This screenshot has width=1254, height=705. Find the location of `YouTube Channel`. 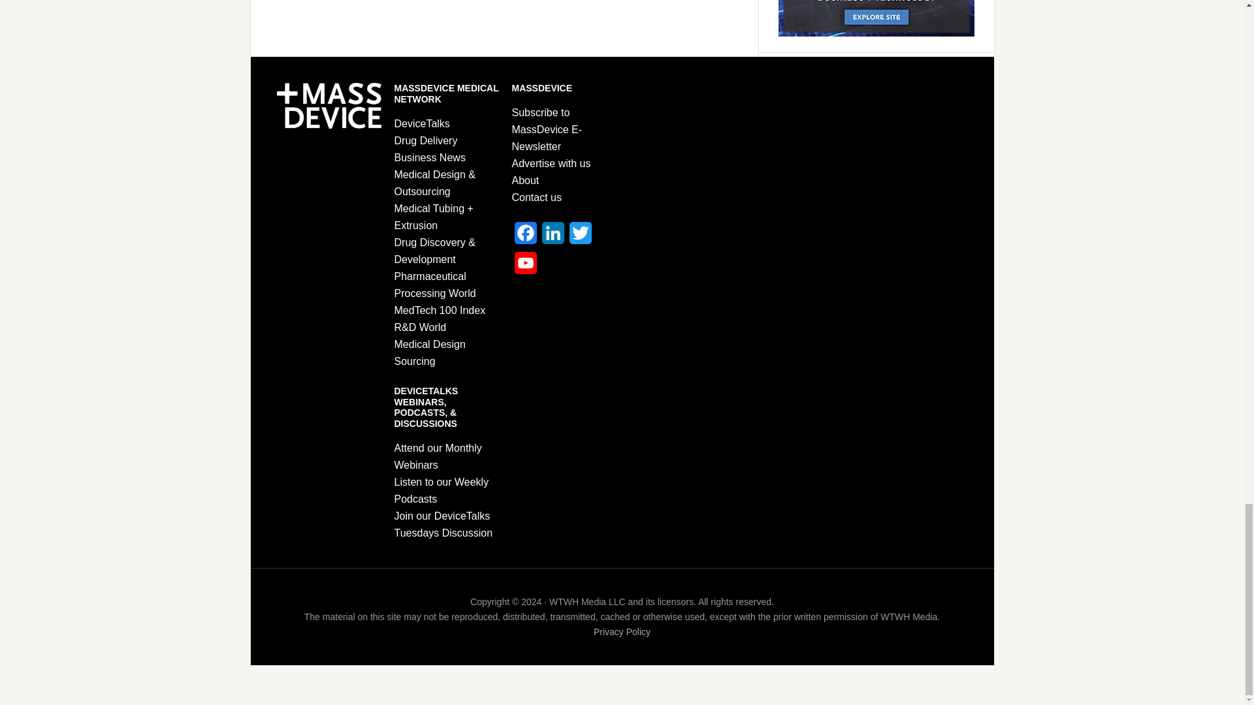

YouTube Channel is located at coordinates (525, 266).